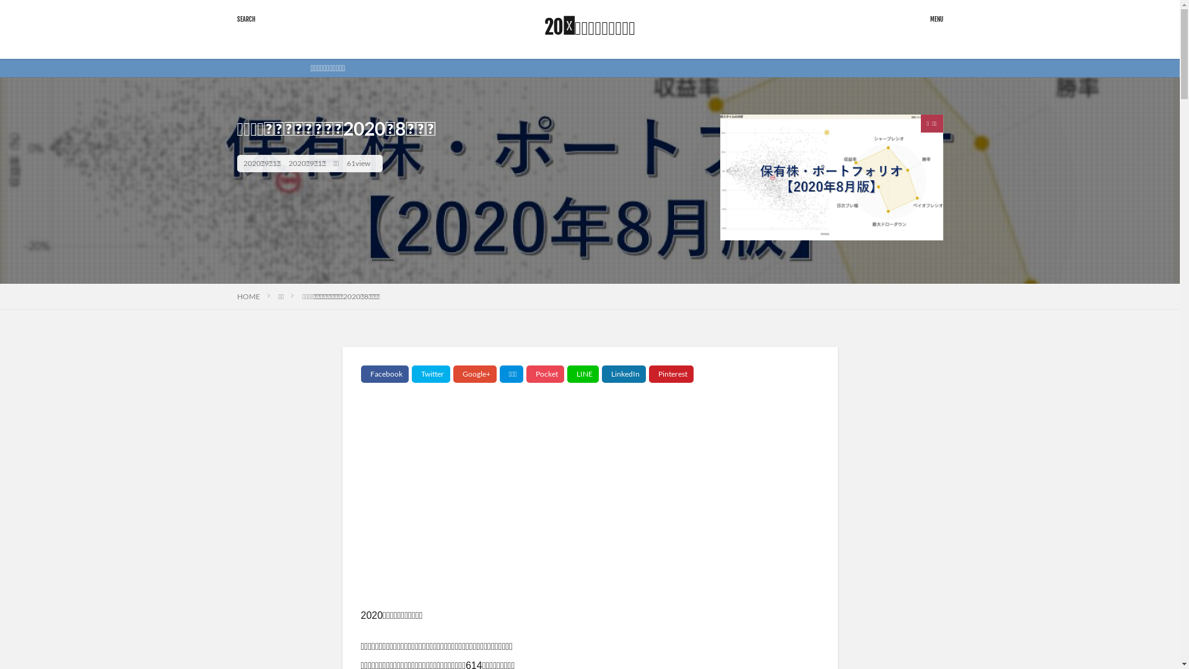 The width and height of the screenshot is (1189, 669). What do you see at coordinates (671, 374) in the screenshot?
I see `Pinterest` at bounding box center [671, 374].